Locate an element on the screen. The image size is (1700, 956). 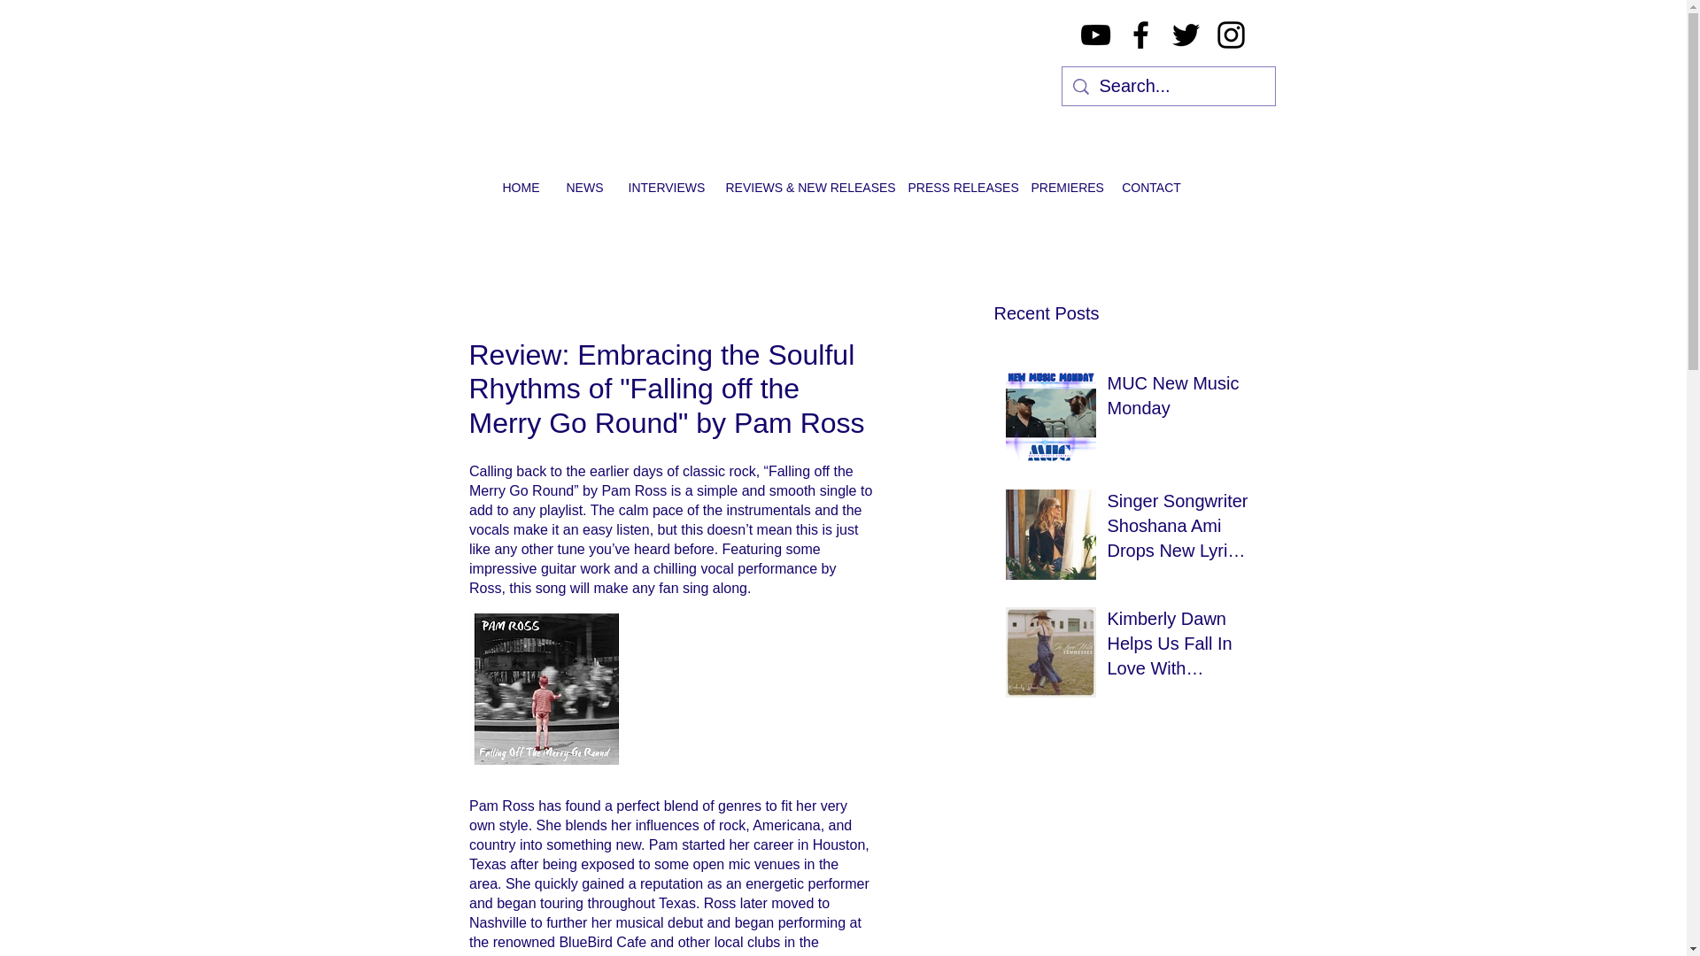
Kimberly Dawn Helps Us Fall In Love With Tennessee is located at coordinates (1177, 646).